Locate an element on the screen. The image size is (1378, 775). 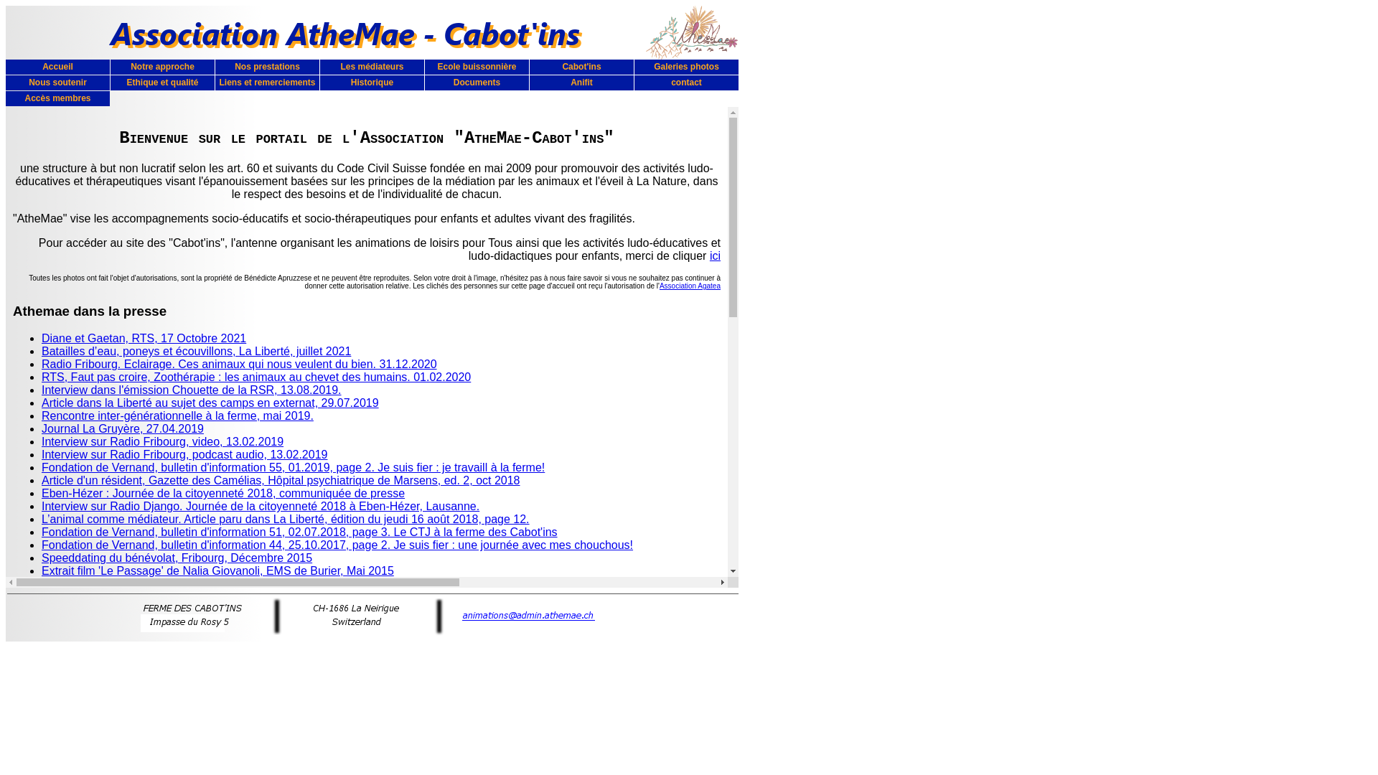
Documents is located at coordinates (477, 83).